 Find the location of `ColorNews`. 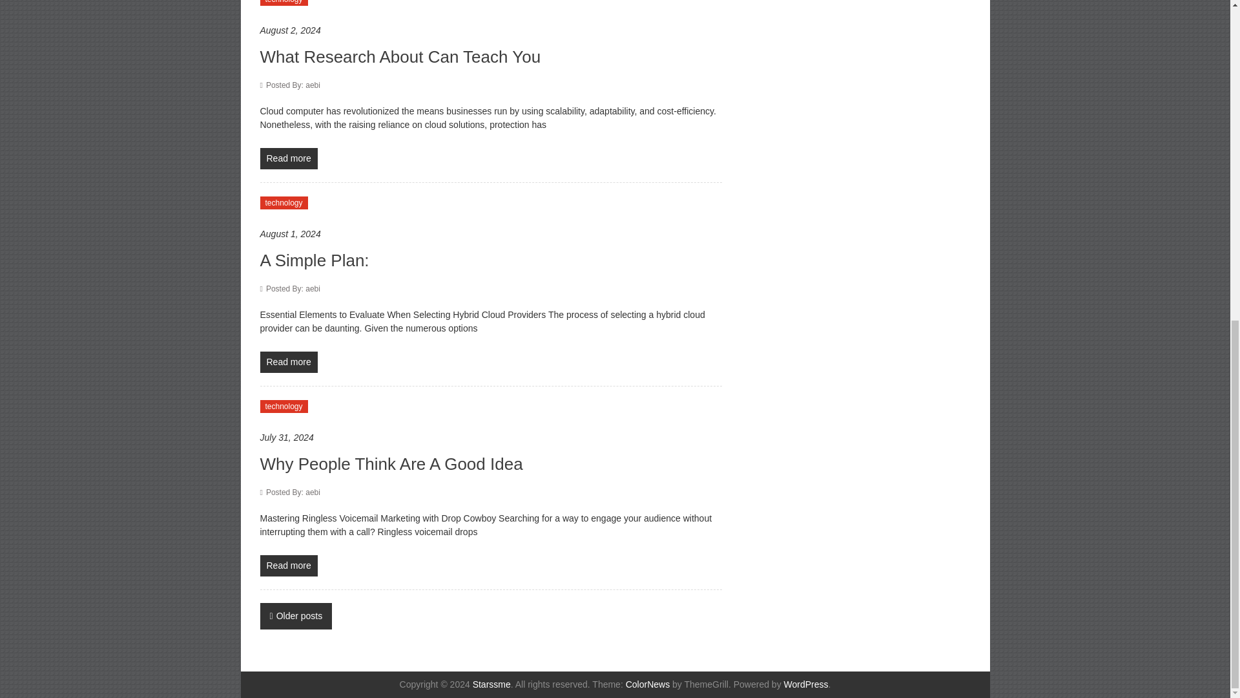

ColorNews is located at coordinates (647, 684).